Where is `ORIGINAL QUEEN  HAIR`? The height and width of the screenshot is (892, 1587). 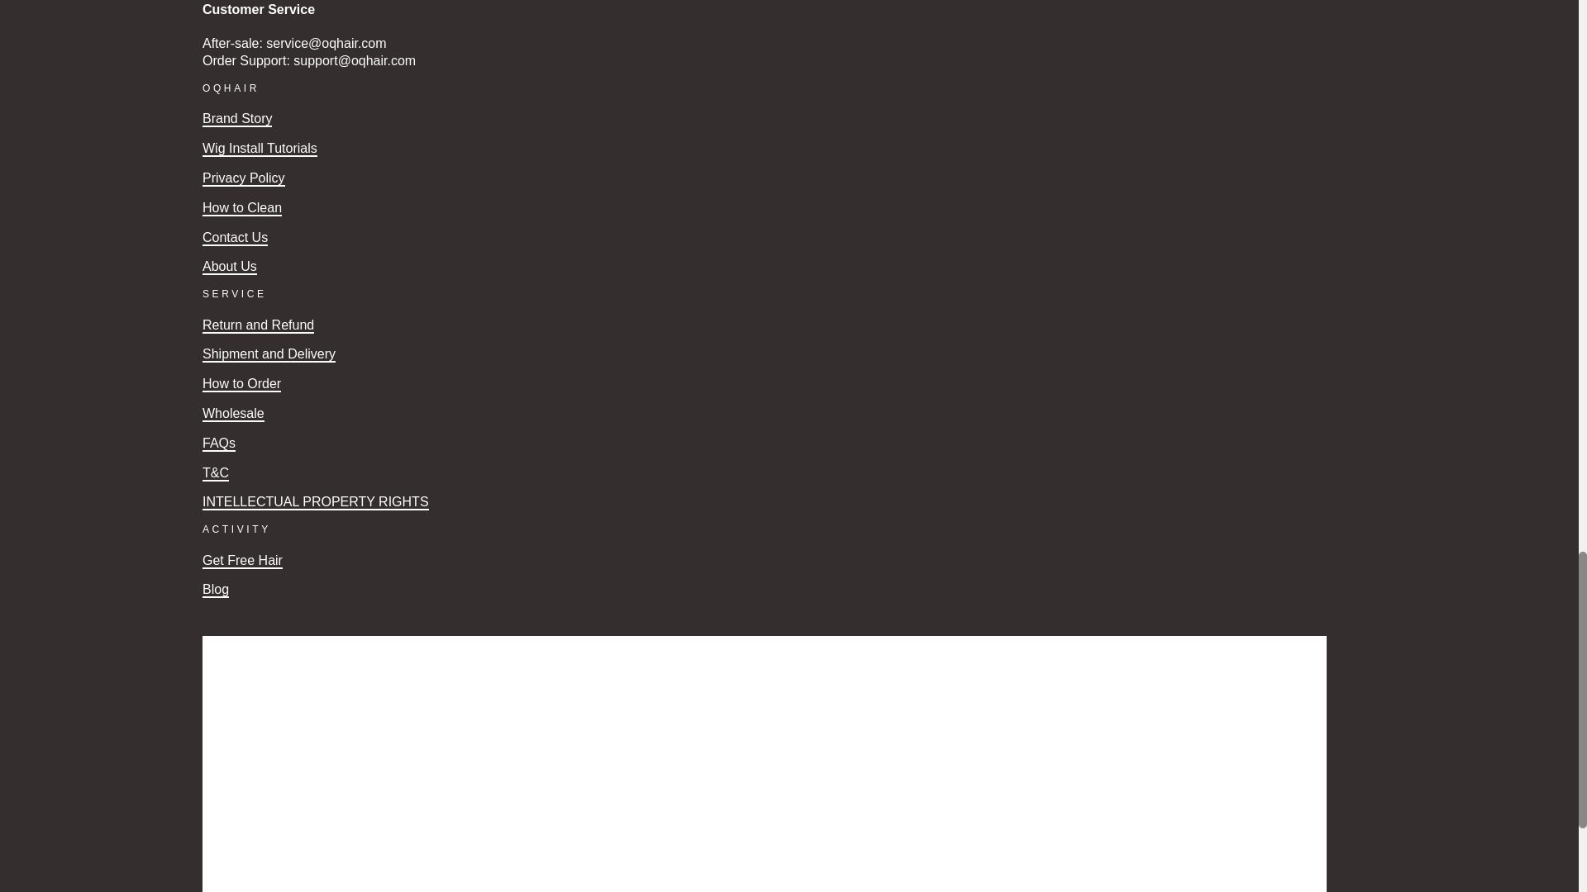
ORIGINAL QUEEN  HAIR is located at coordinates (236, 119).